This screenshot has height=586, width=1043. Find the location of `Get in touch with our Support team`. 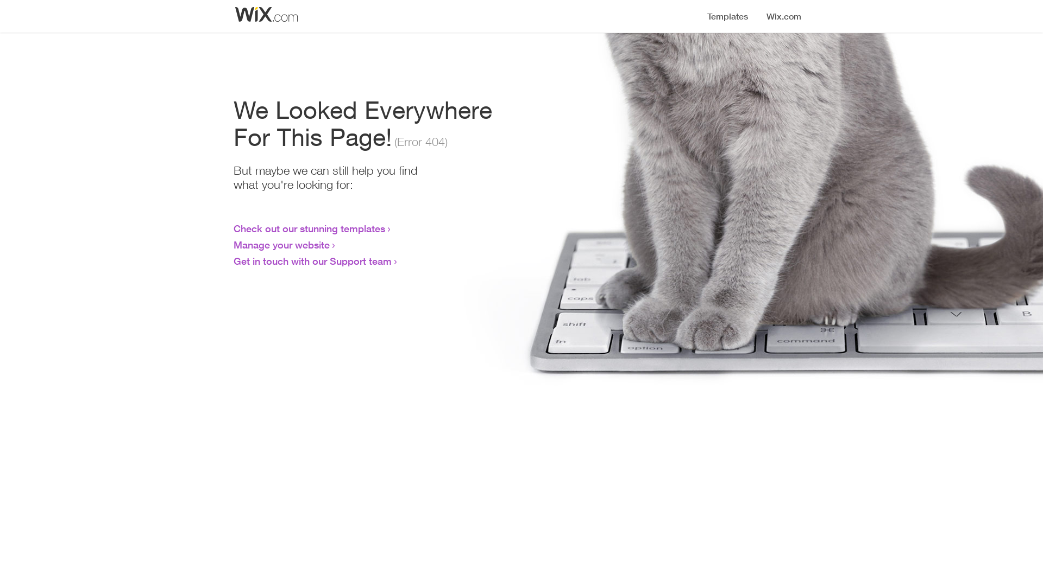

Get in touch with our Support team is located at coordinates (313, 261).